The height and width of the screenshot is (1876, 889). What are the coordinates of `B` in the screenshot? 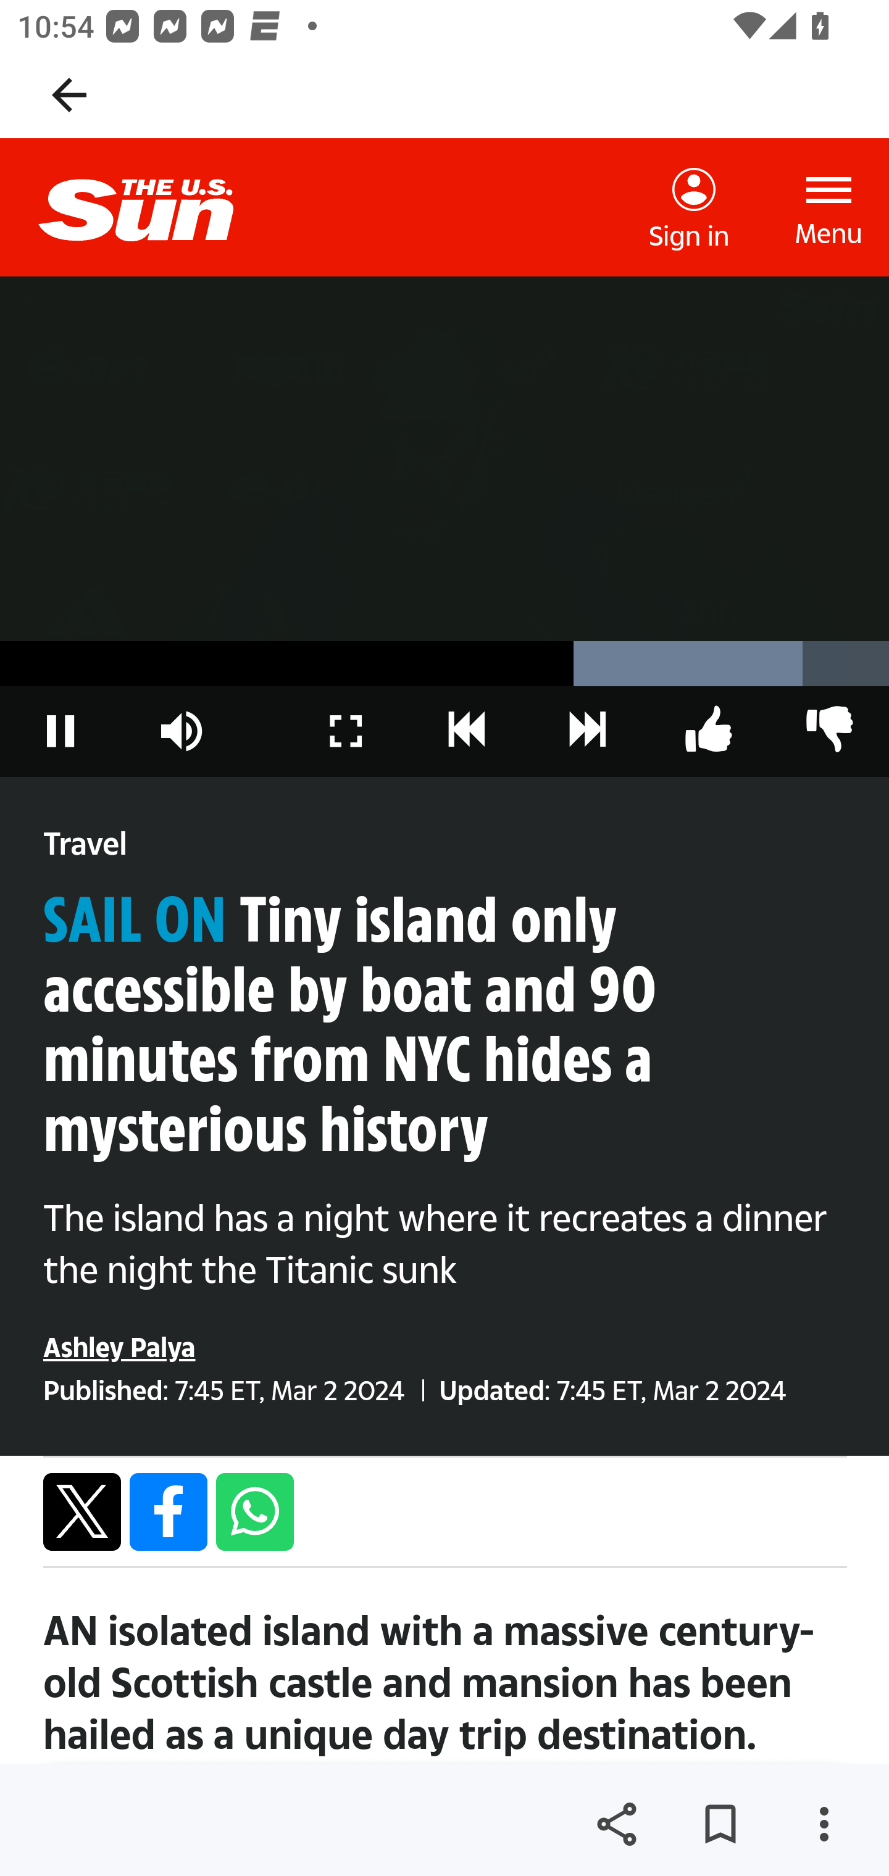 It's located at (709, 731).